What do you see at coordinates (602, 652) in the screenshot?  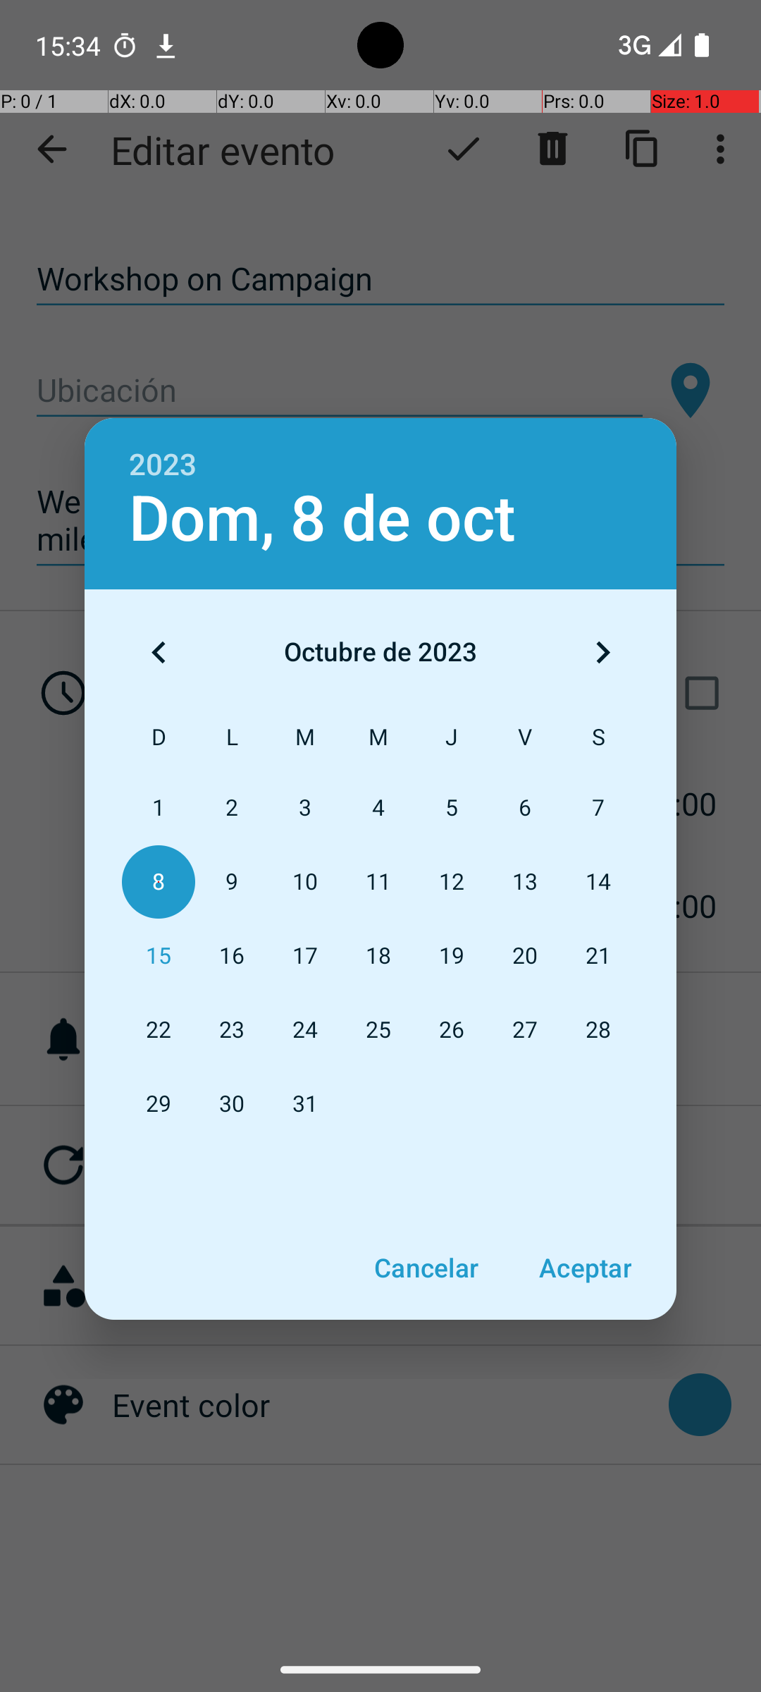 I see `Mes siguiente` at bounding box center [602, 652].